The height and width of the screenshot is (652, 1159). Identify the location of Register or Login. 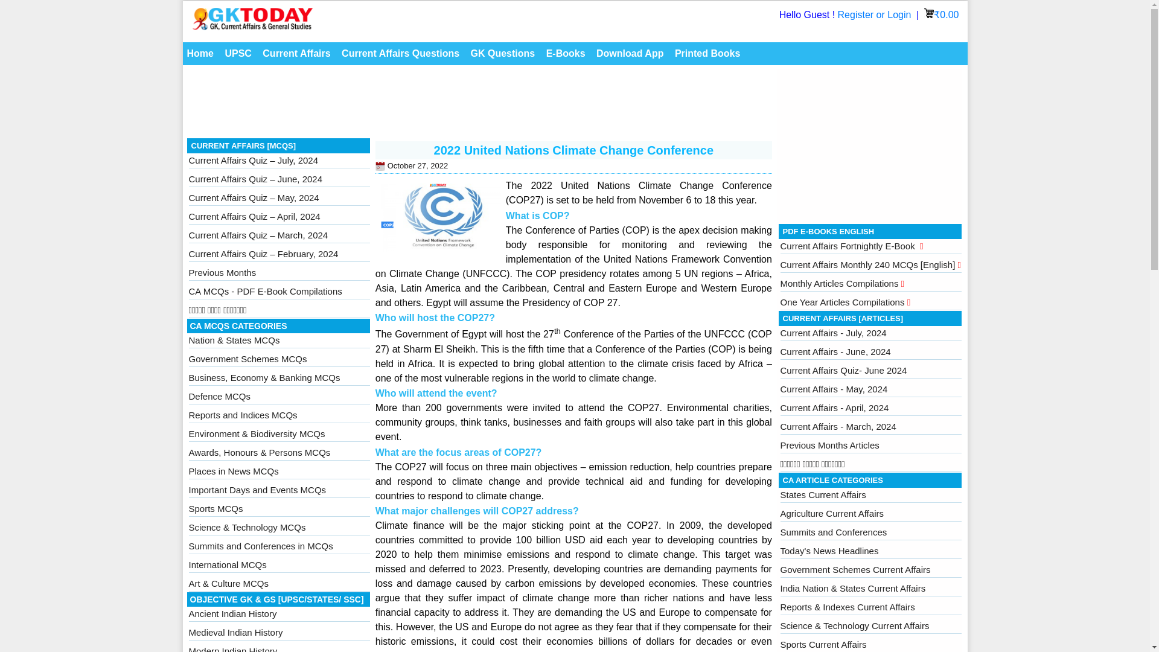
(876, 14).